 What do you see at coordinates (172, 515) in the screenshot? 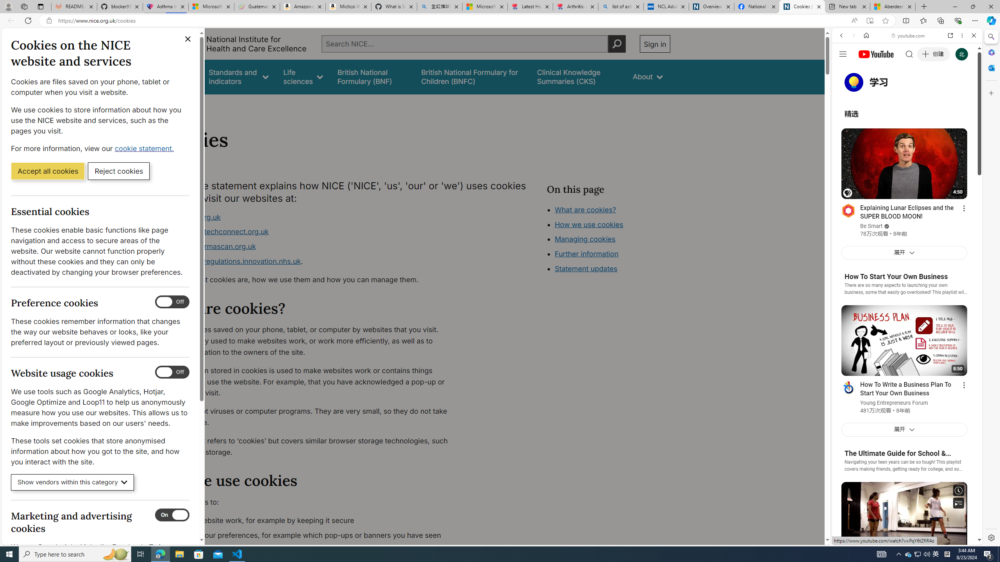
I see `Marketing and advertising cookies` at bounding box center [172, 515].